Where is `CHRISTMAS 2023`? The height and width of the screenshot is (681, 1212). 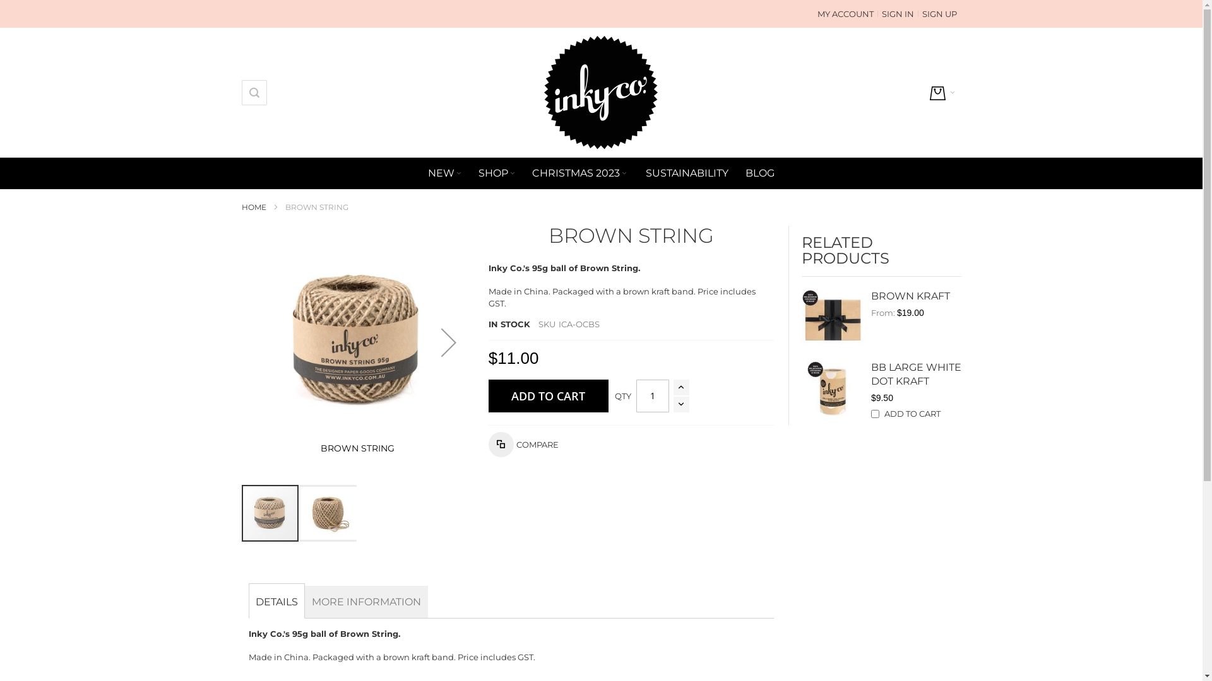
CHRISTMAS 2023 is located at coordinates (581, 173).